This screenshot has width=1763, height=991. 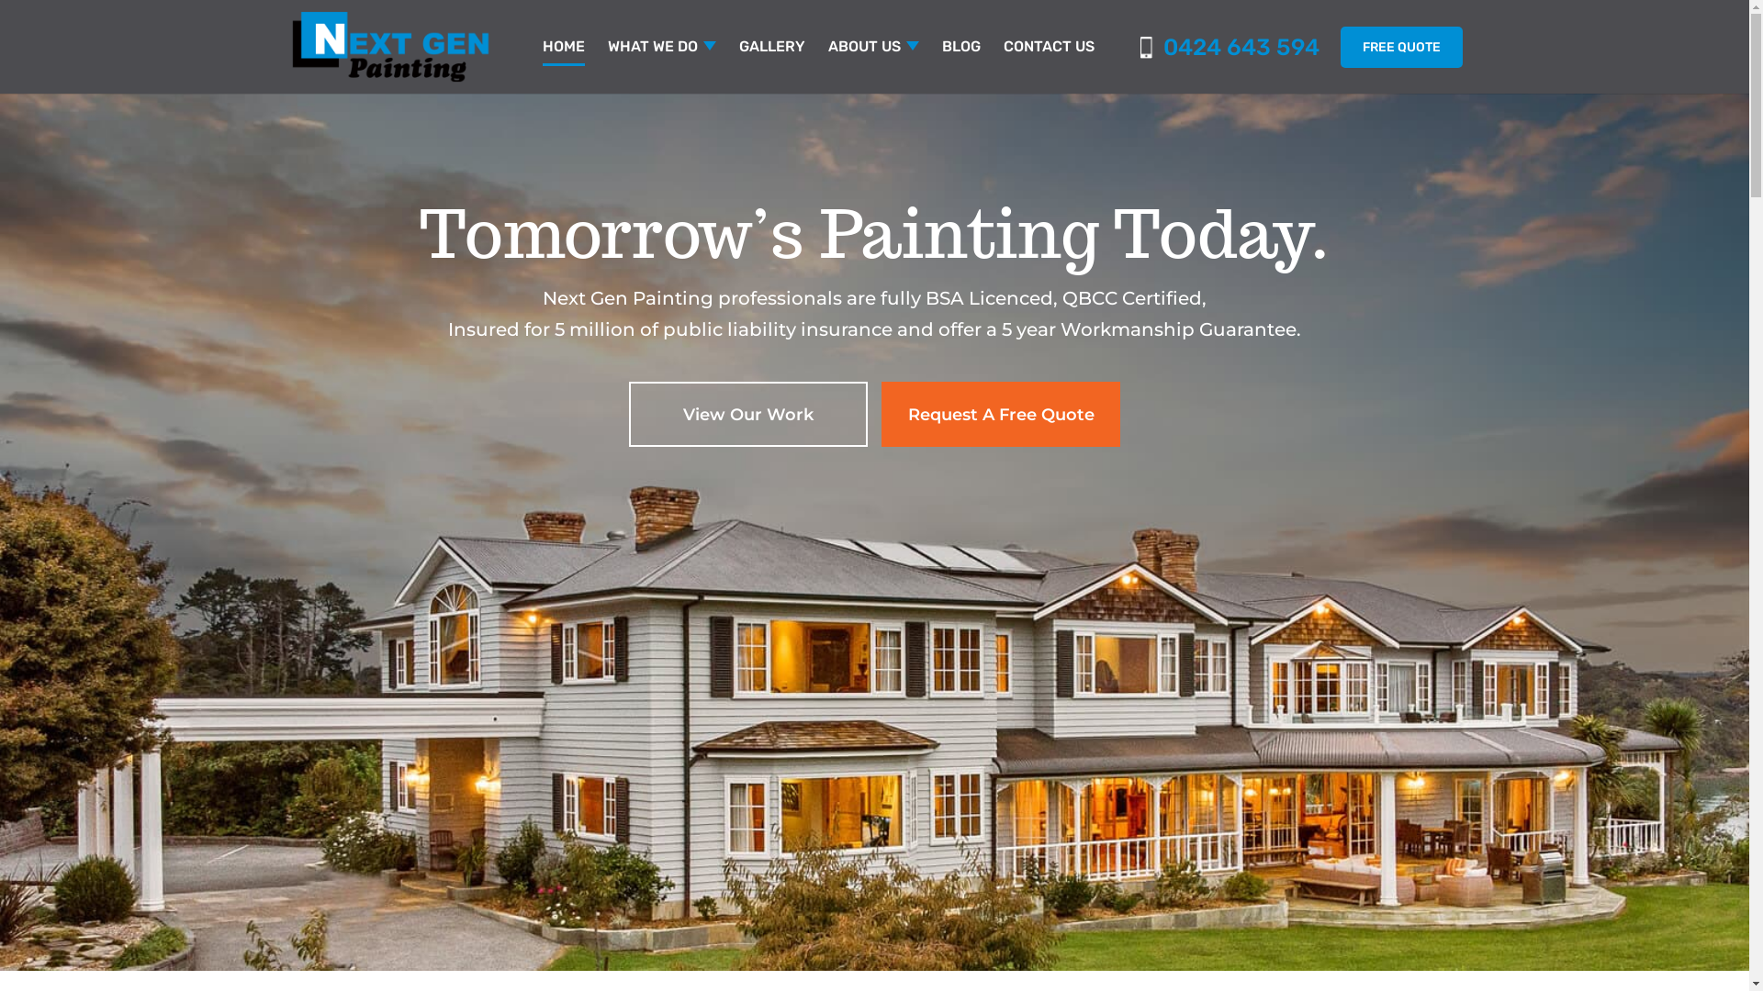 I want to click on FREE QUOTE, so click(x=1401, y=48).